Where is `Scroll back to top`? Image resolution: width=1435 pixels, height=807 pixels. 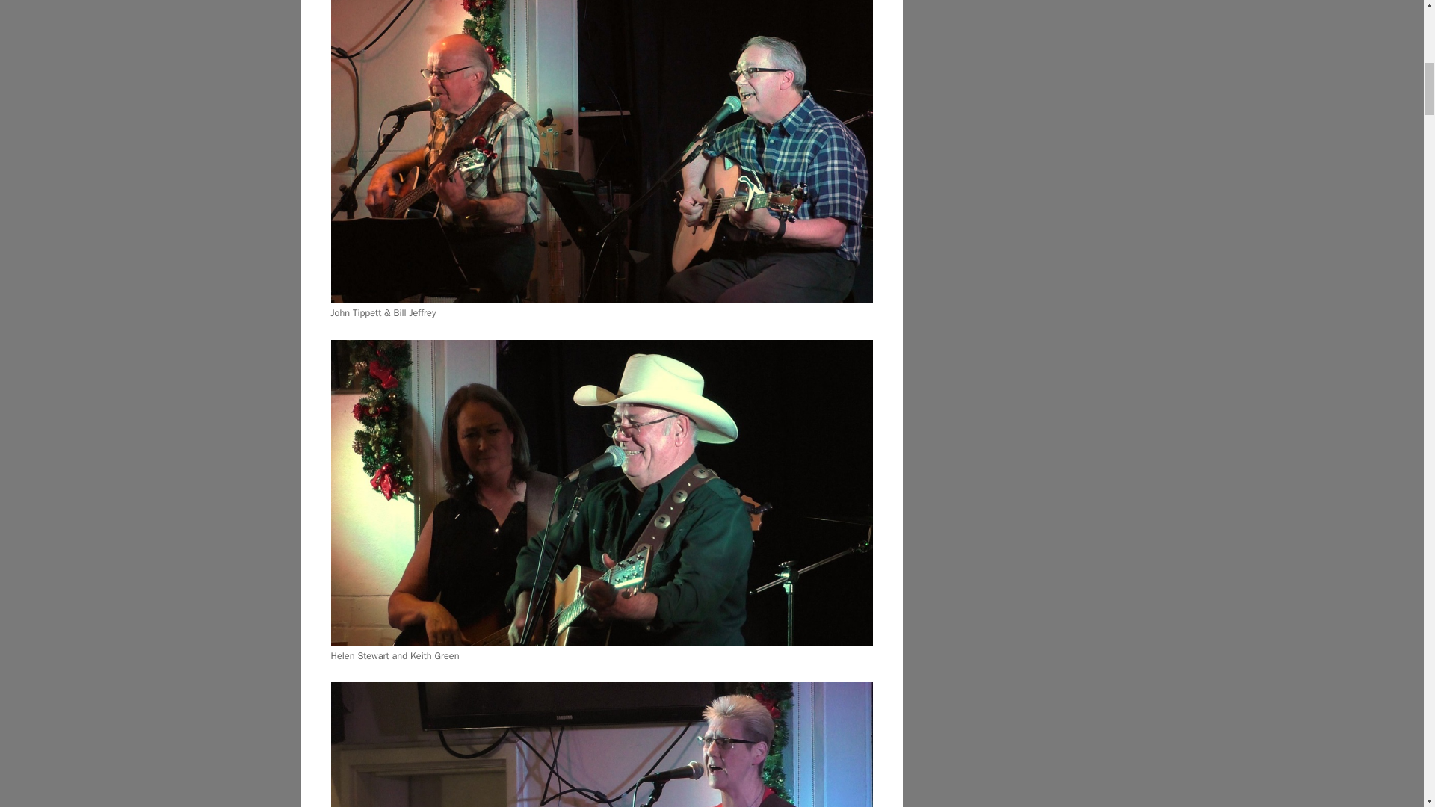
Scroll back to top is located at coordinates (1386, 709).